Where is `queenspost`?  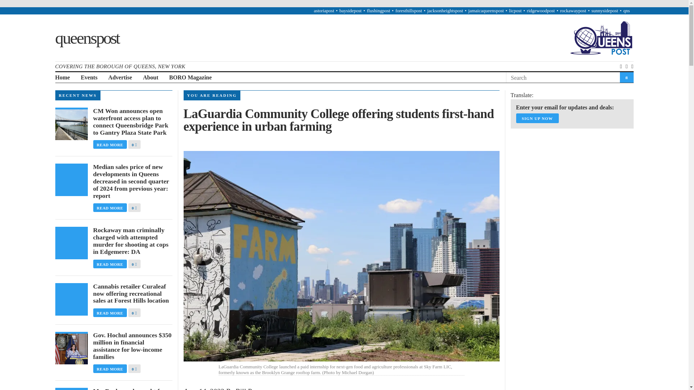 queenspost is located at coordinates (87, 37).